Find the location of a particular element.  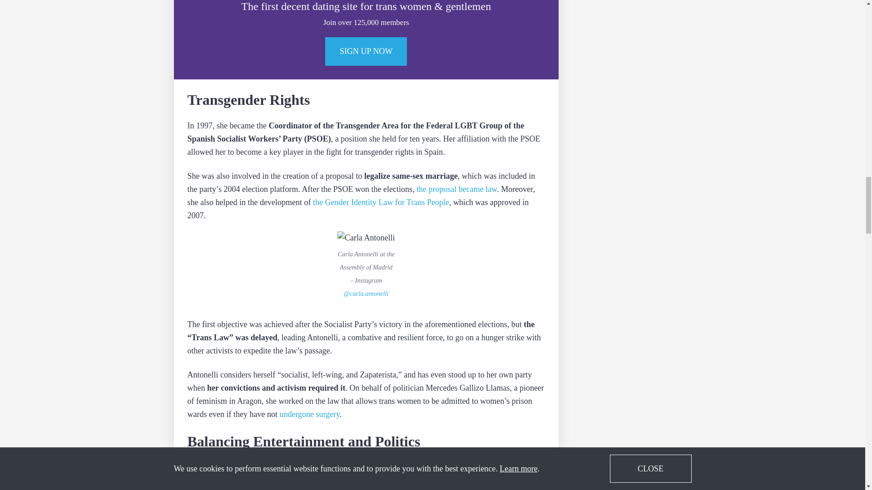

the Gender Identity Law for Trans People is located at coordinates (381, 202).